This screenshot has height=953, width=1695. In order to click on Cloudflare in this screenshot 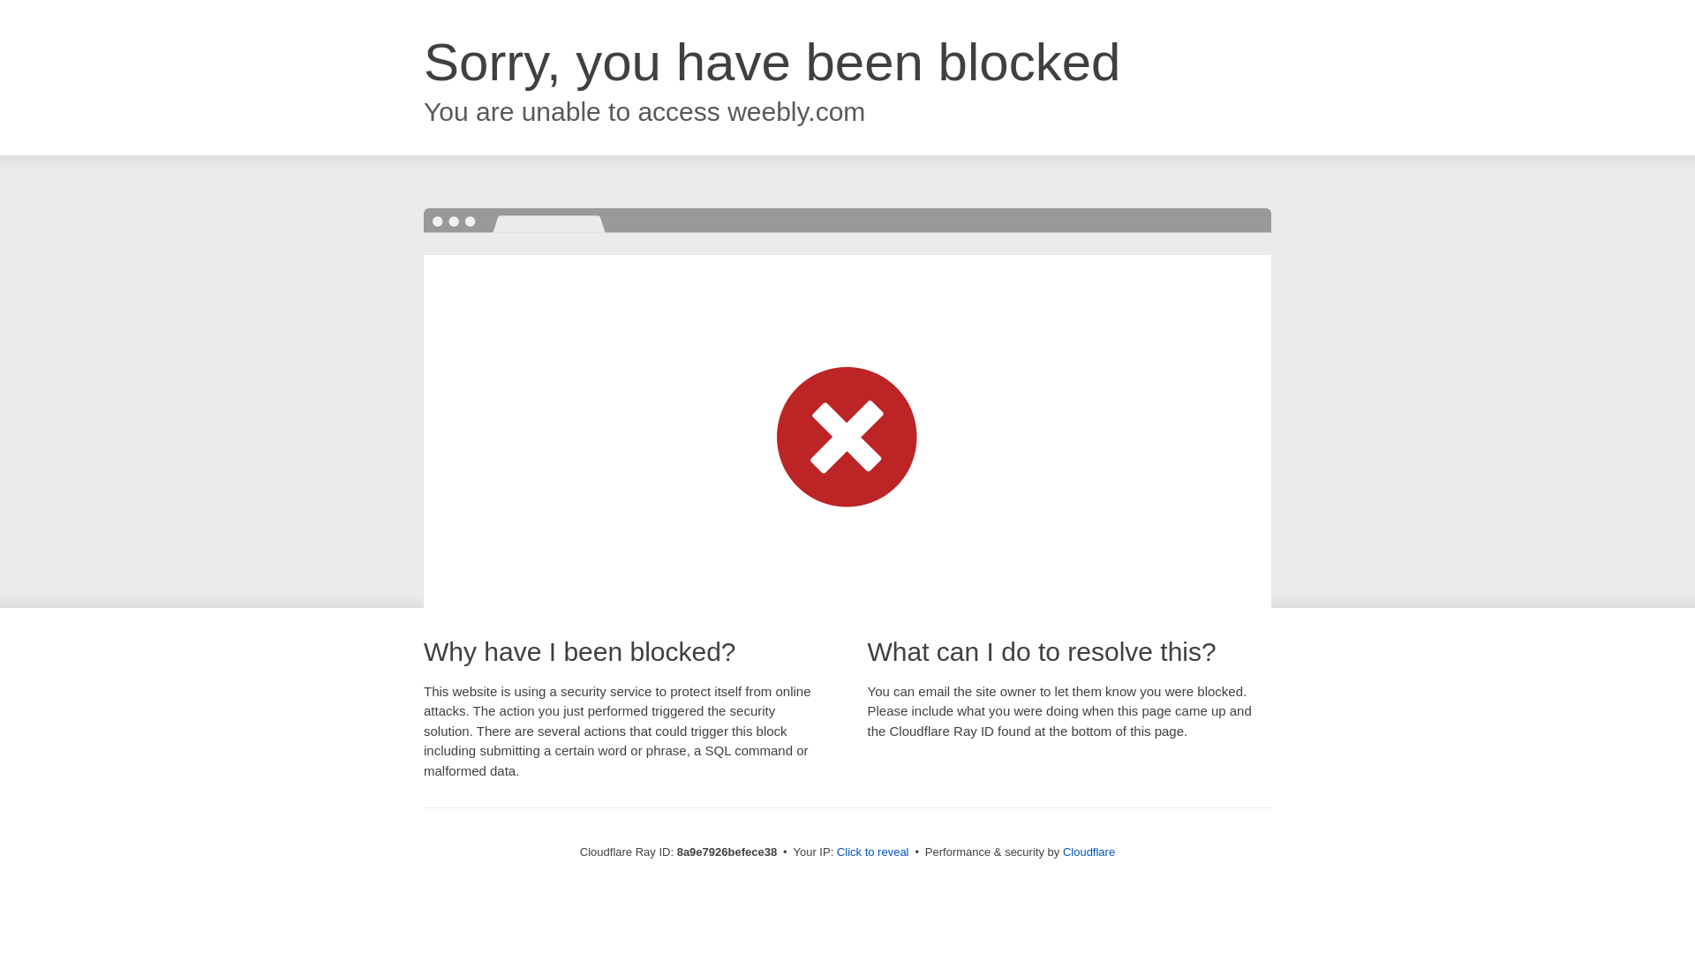, I will do `click(1089, 852)`.